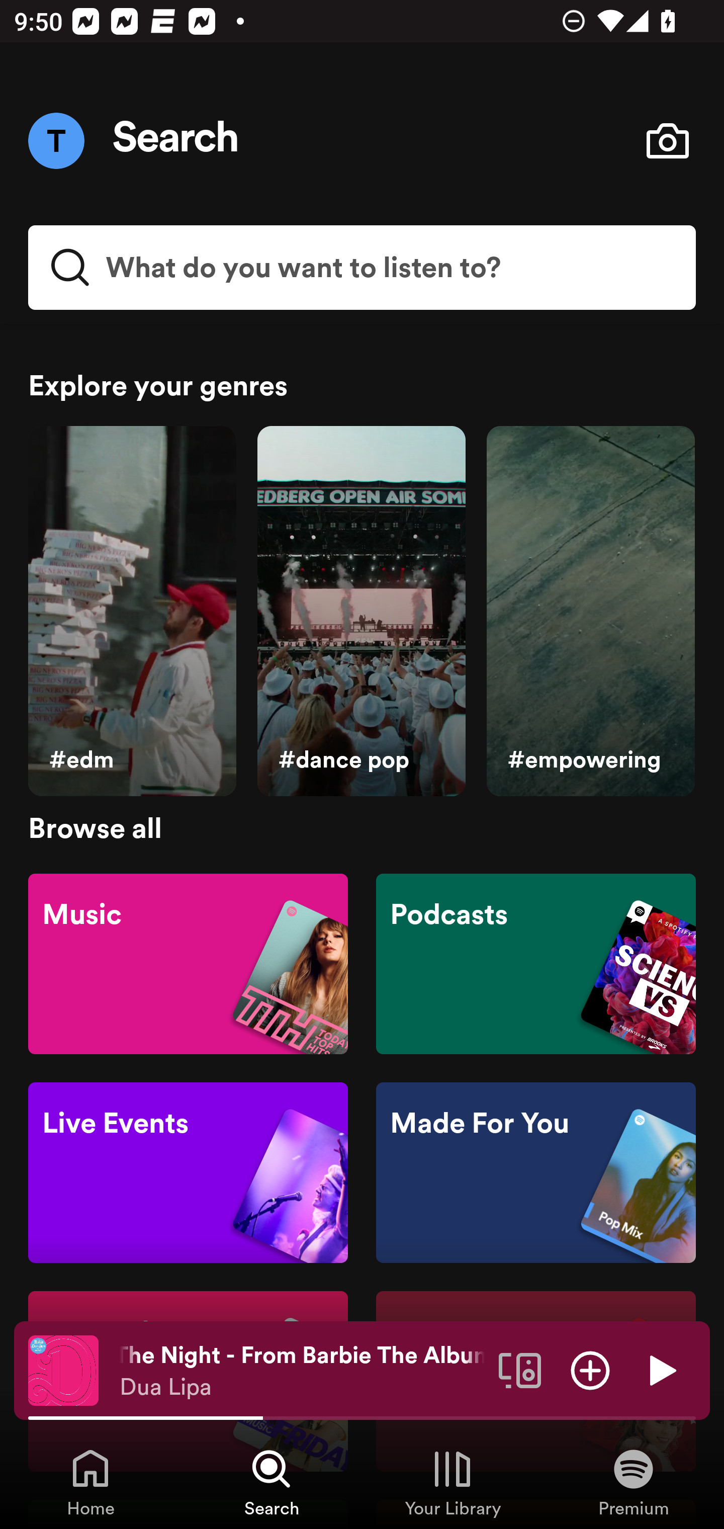  I want to click on Made For You, so click(535, 1173).